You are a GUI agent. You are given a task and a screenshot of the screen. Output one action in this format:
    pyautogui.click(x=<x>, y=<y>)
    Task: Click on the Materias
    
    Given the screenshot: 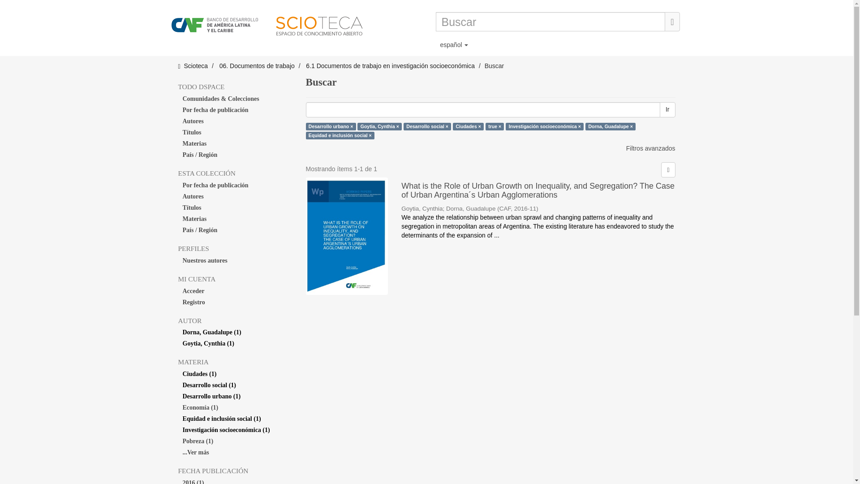 What is the action you would take?
    pyautogui.click(x=235, y=219)
    